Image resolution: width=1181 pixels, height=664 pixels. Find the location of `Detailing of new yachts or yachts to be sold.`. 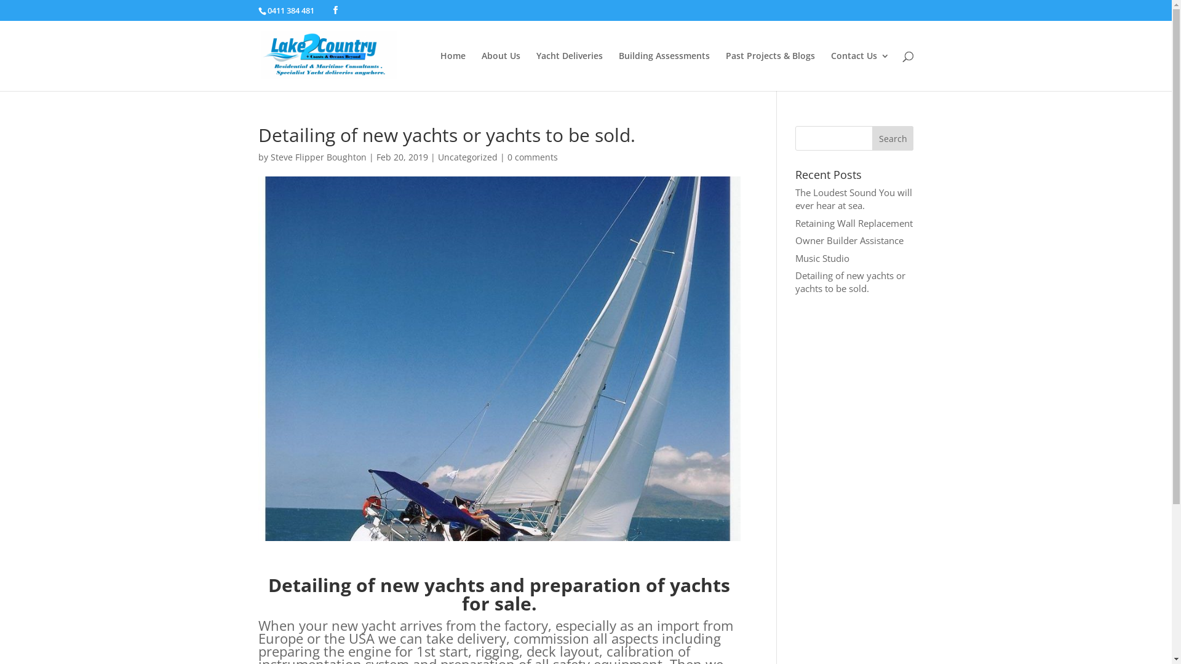

Detailing of new yachts or yachts to be sold. is located at coordinates (850, 282).